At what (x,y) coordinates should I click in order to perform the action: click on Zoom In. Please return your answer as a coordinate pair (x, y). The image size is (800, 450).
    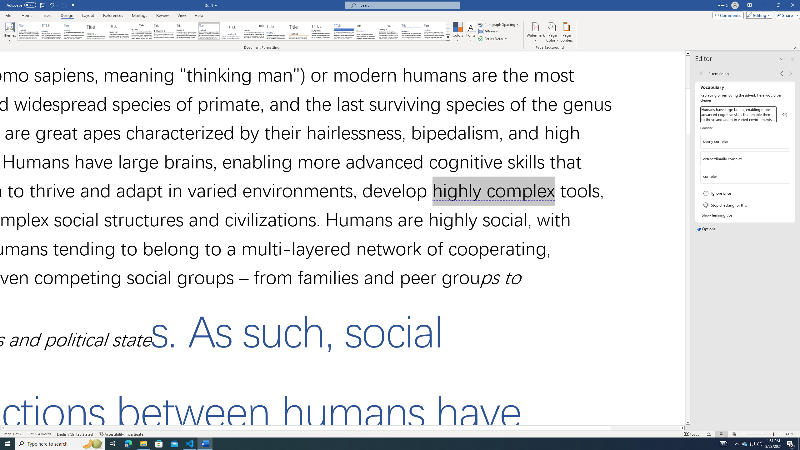
    Looking at the image, I should click on (780, 434).